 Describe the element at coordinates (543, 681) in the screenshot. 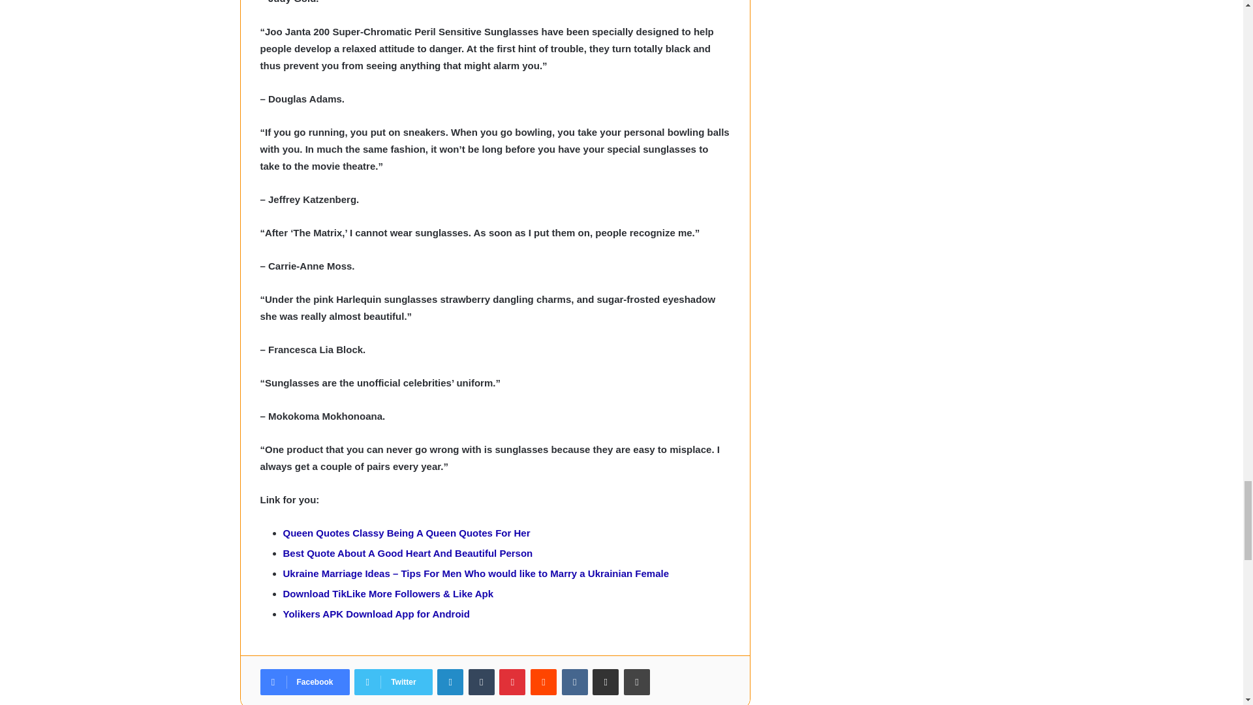

I see `Reddit` at that location.